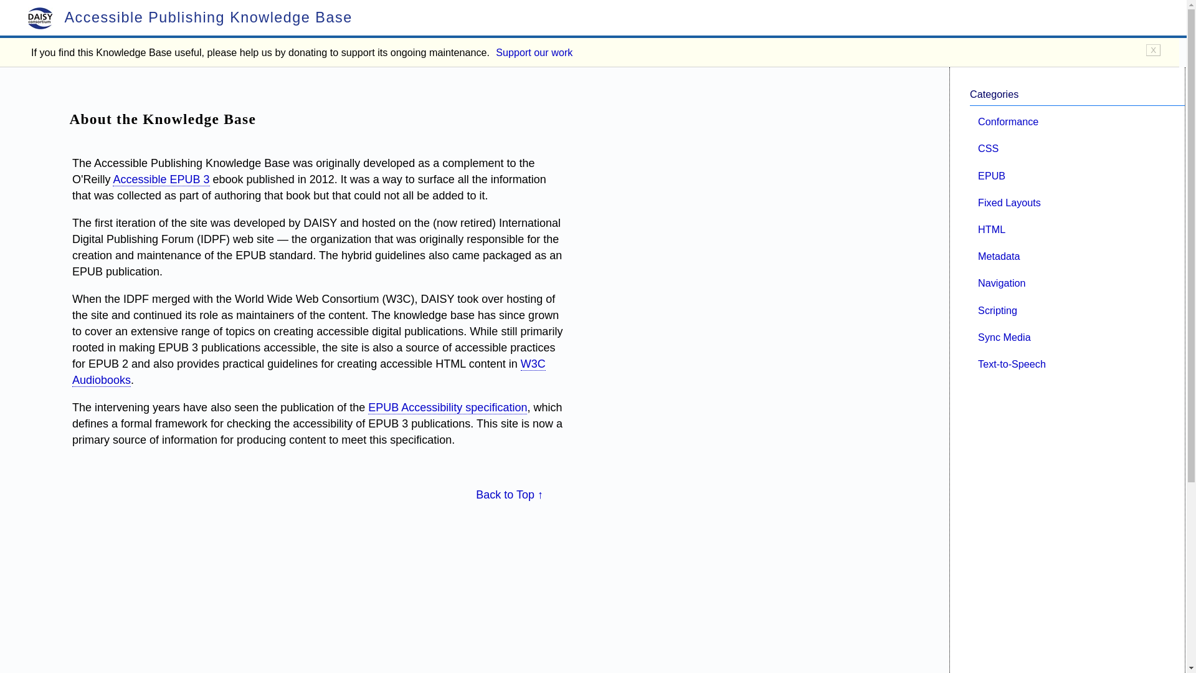 This screenshot has height=673, width=1196. Describe the element at coordinates (988, 148) in the screenshot. I see `CSS` at that location.